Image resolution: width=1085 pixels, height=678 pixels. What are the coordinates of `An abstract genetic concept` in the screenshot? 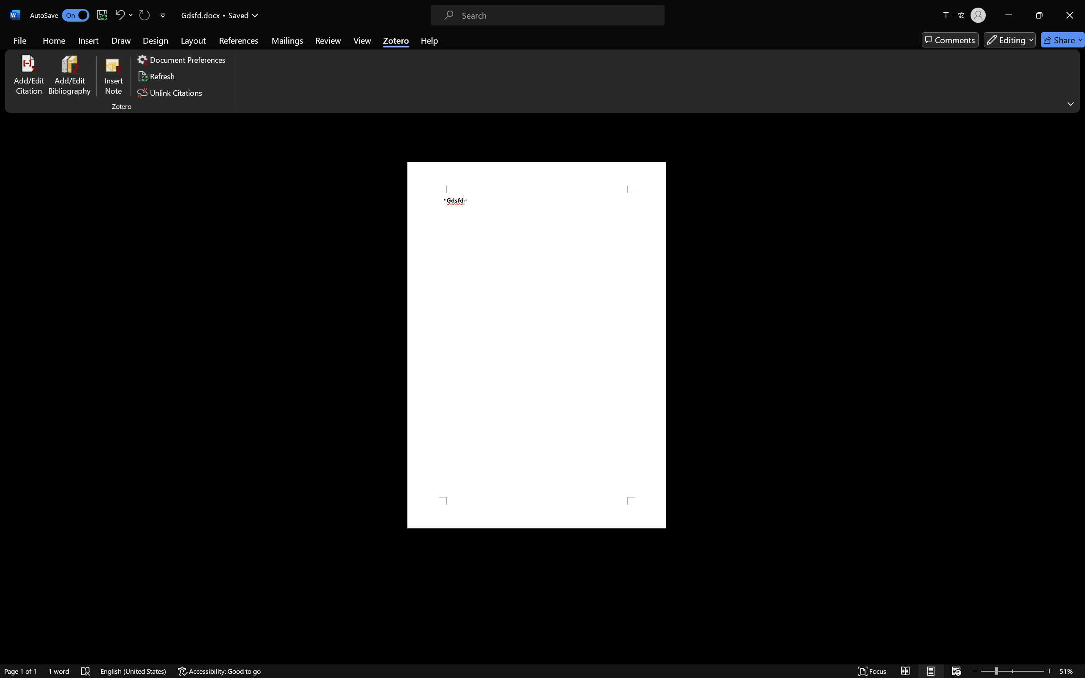 It's located at (622, 322).